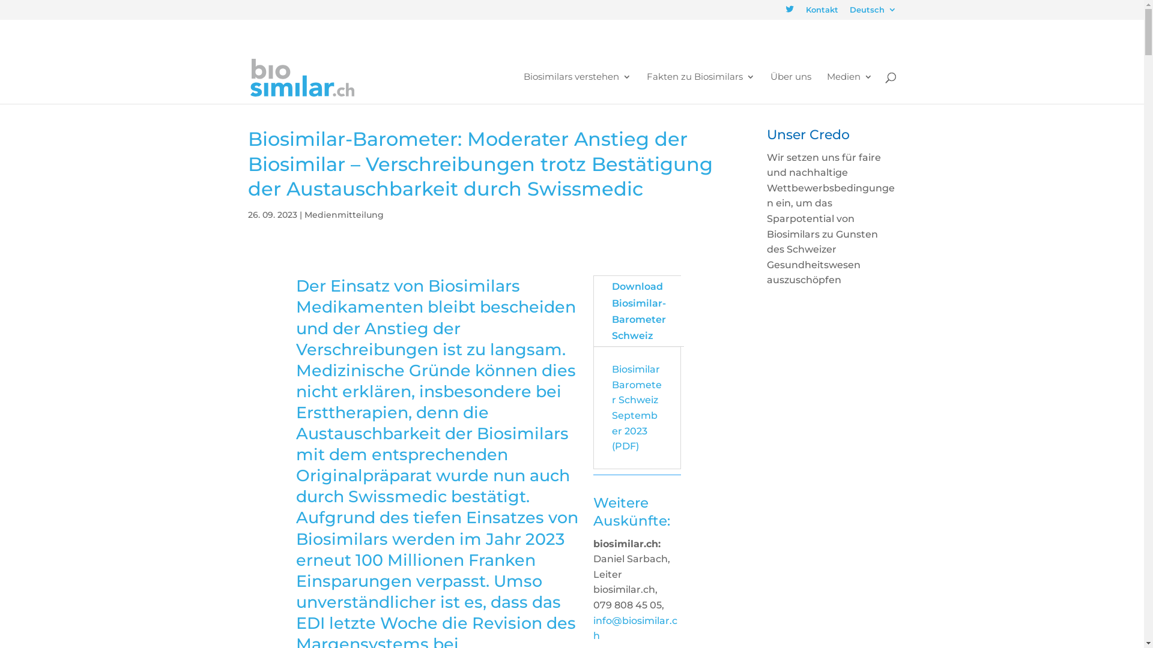 The image size is (1153, 648). What do you see at coordinates (873, 13) in the screenshot?
I see `Deutsch` at bounding box center [873, 13].